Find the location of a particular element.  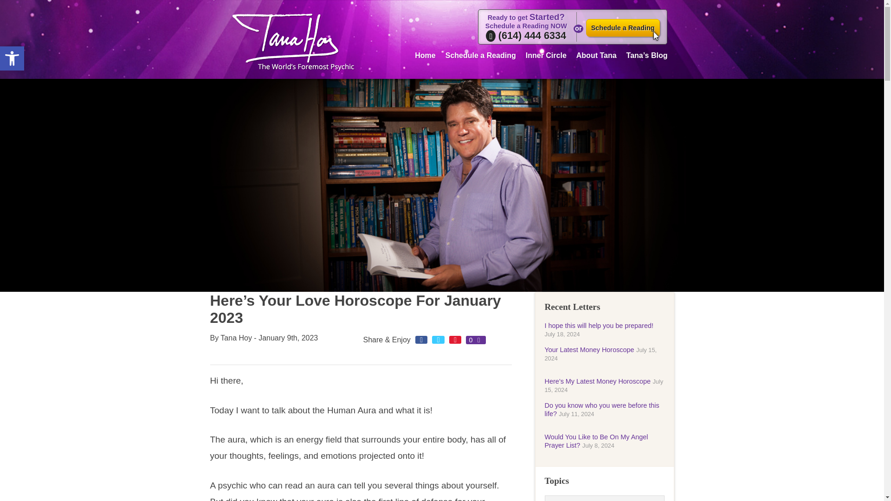

0 is located at coordinates (476, 340).